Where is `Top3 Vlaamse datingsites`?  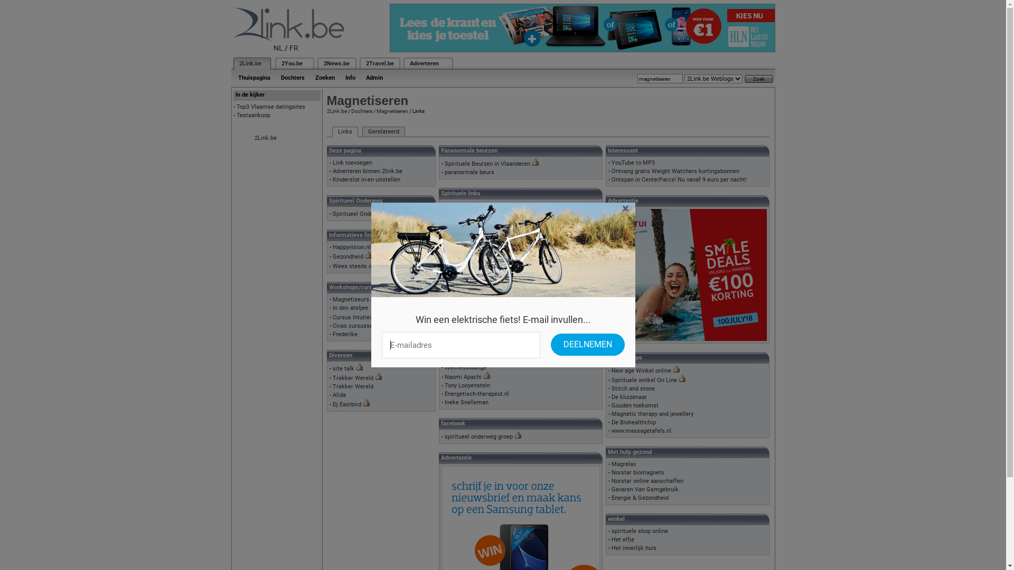 Top3 Vlaamse datingsites is located at coordinates (271, 107).